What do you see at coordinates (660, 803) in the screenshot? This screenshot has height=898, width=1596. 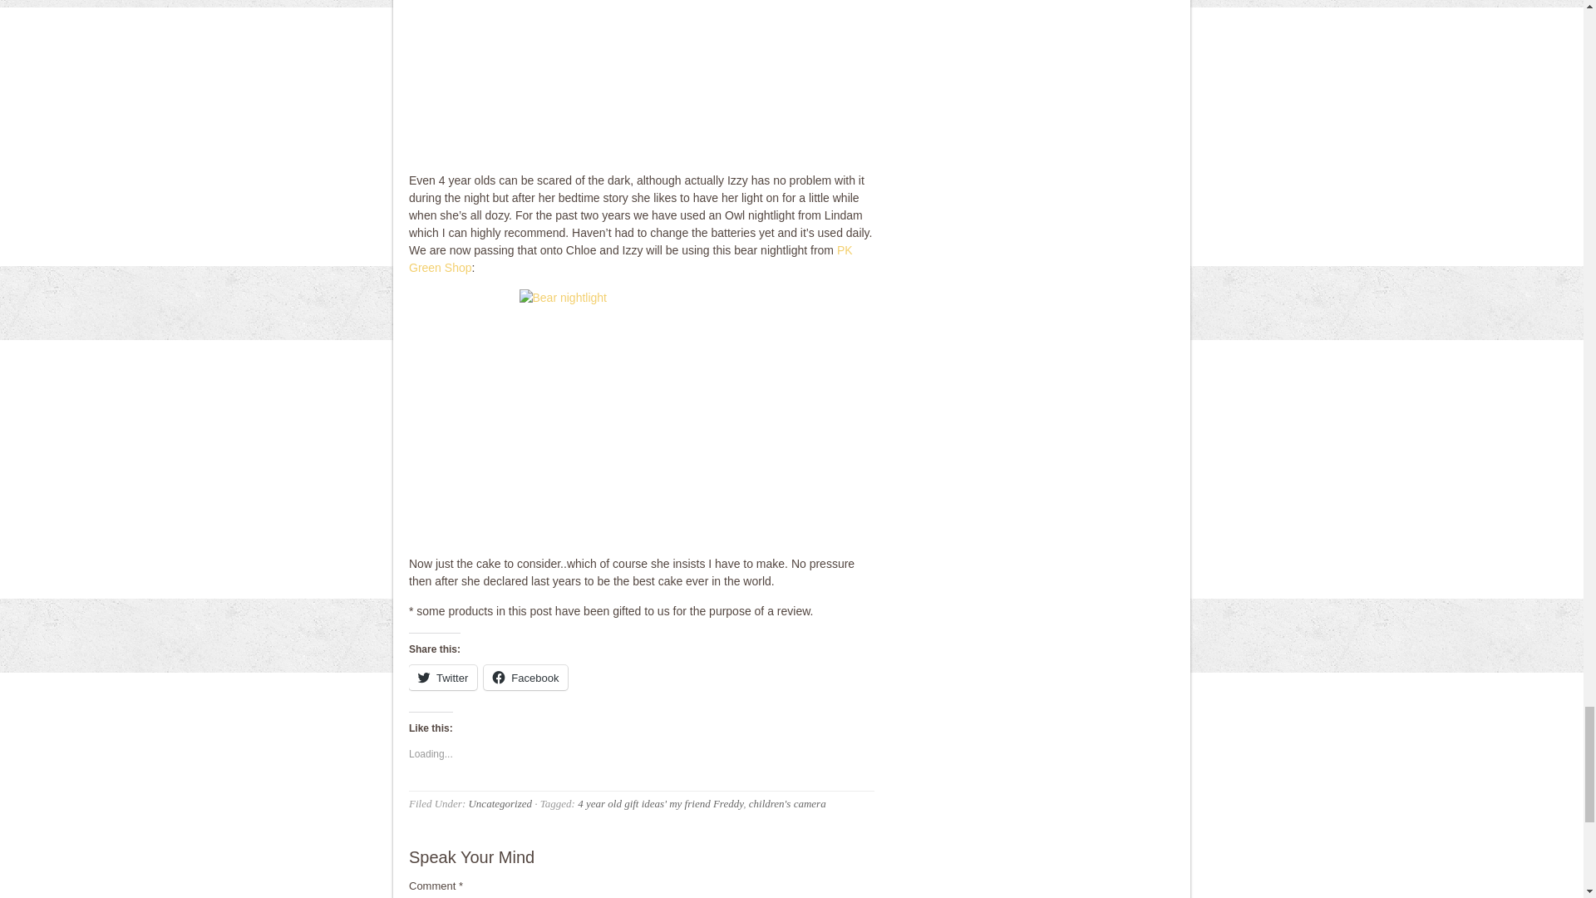 I see `4 year old gift ideas' my friend Freddy` at bounding box center [660, 803].